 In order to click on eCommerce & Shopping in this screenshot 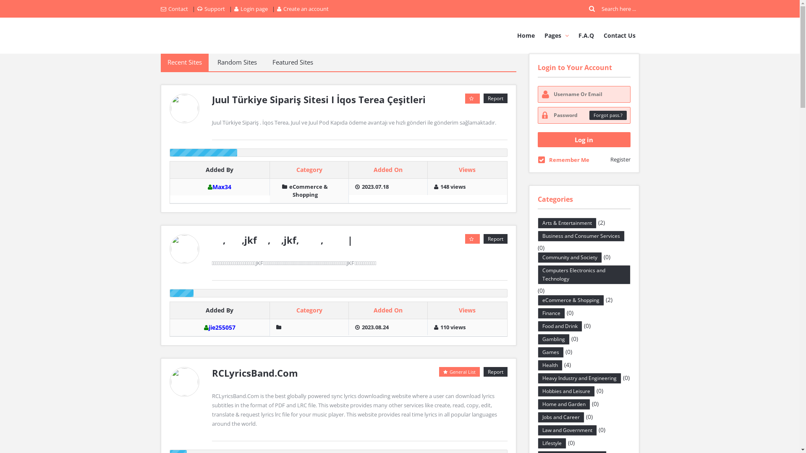, I will do `click(571, 300)`.